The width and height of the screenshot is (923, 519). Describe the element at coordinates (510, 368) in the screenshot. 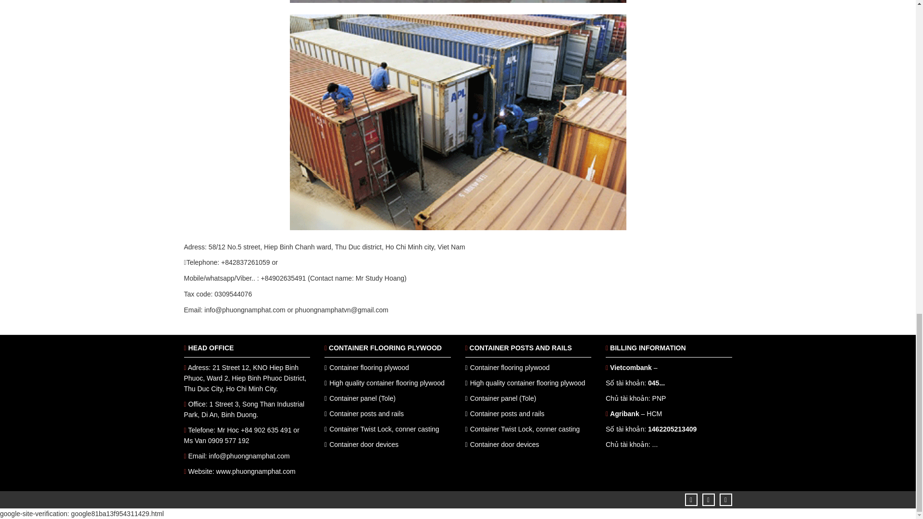

I see `Container flooring plywood` at that location.